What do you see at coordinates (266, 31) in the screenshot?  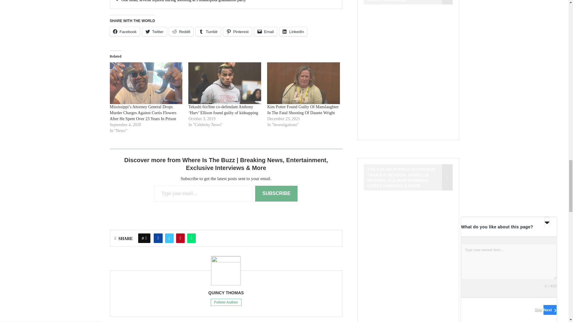 I see `Click to email a link to a friend` at bounding box center [266, 31].